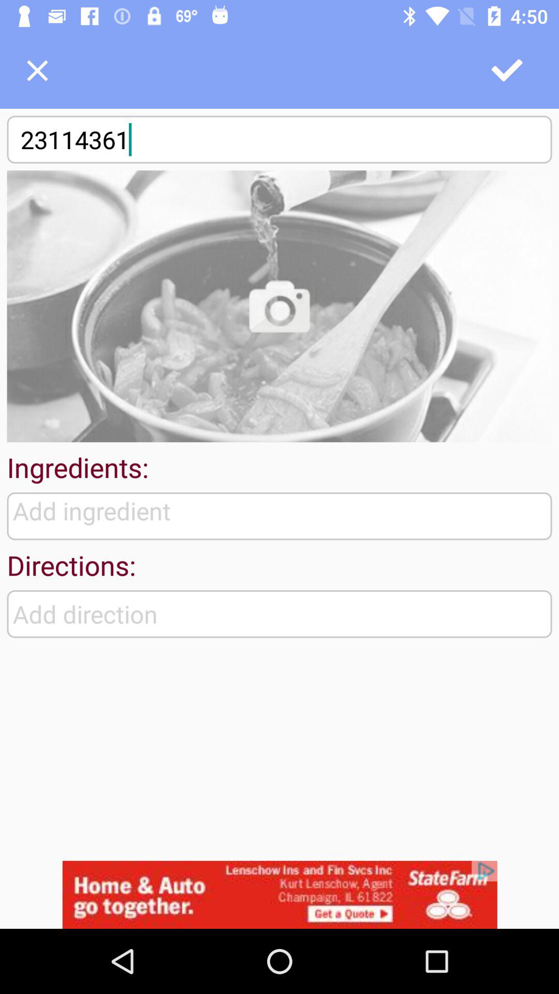 This screenshot has height=994, width=559. I want to click on add the option, so click(279, 895).